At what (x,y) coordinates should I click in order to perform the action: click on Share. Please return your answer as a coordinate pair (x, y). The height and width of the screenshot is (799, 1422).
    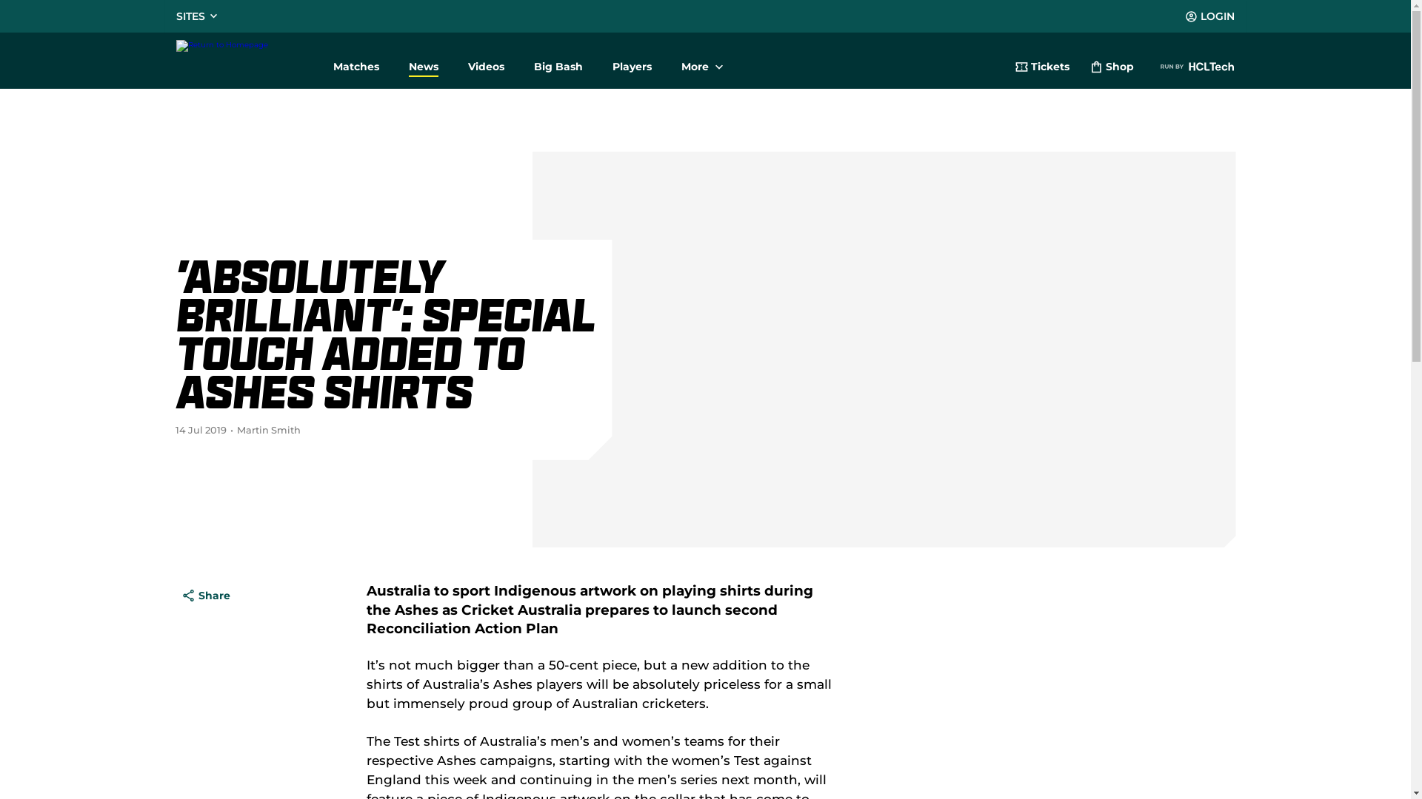
    Looking at the image, I should click on (206, 596).